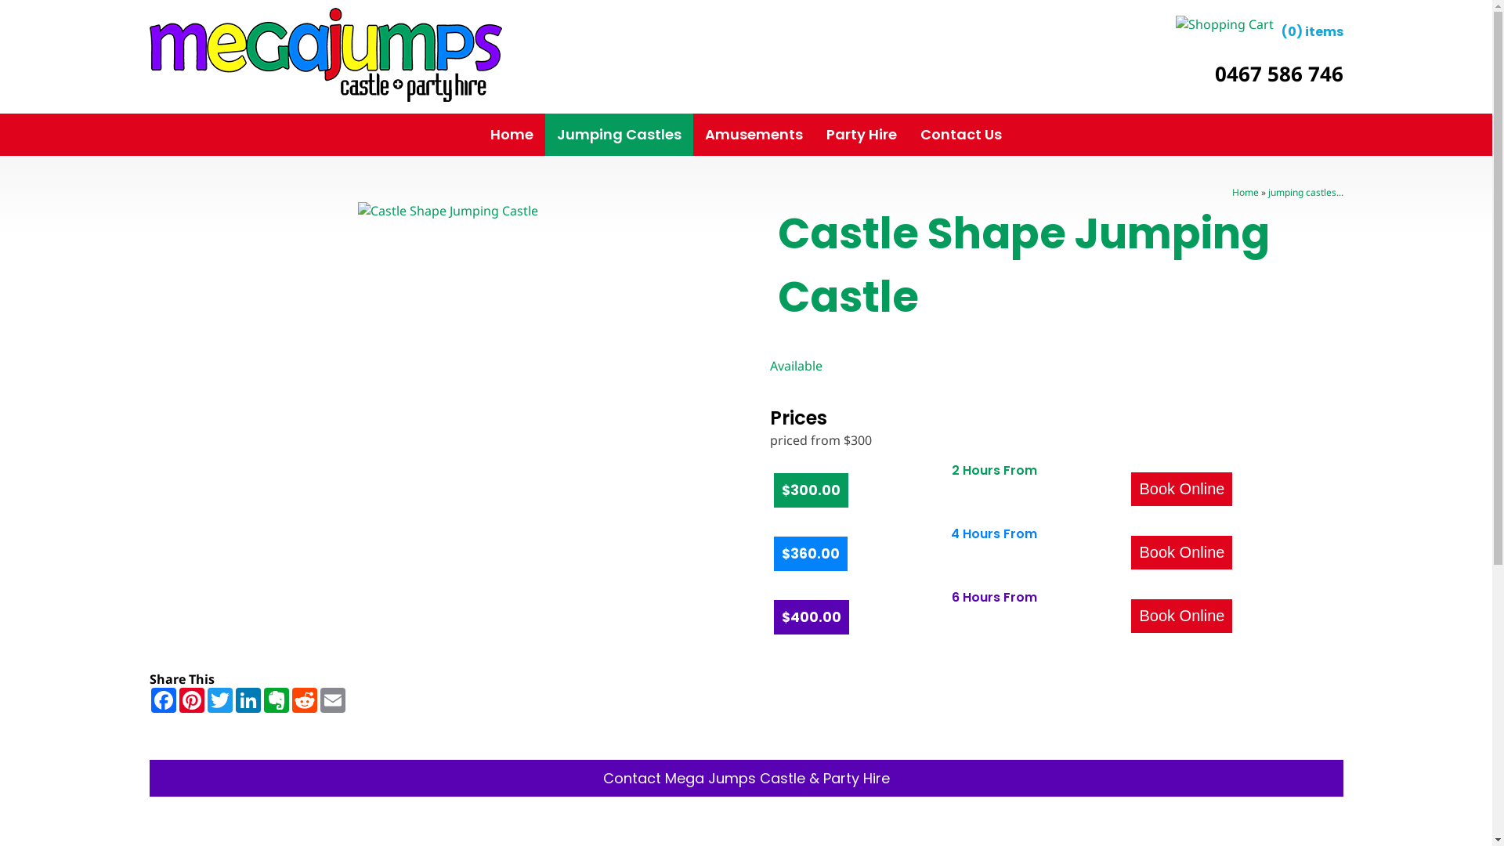  Describe the element at coordinates (1259, 24) in the screenshot. I see `(0) items` at that location.